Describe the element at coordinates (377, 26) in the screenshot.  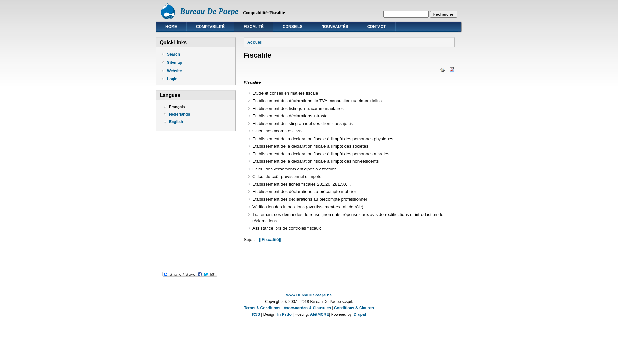
I see `CONTACT` at that location.